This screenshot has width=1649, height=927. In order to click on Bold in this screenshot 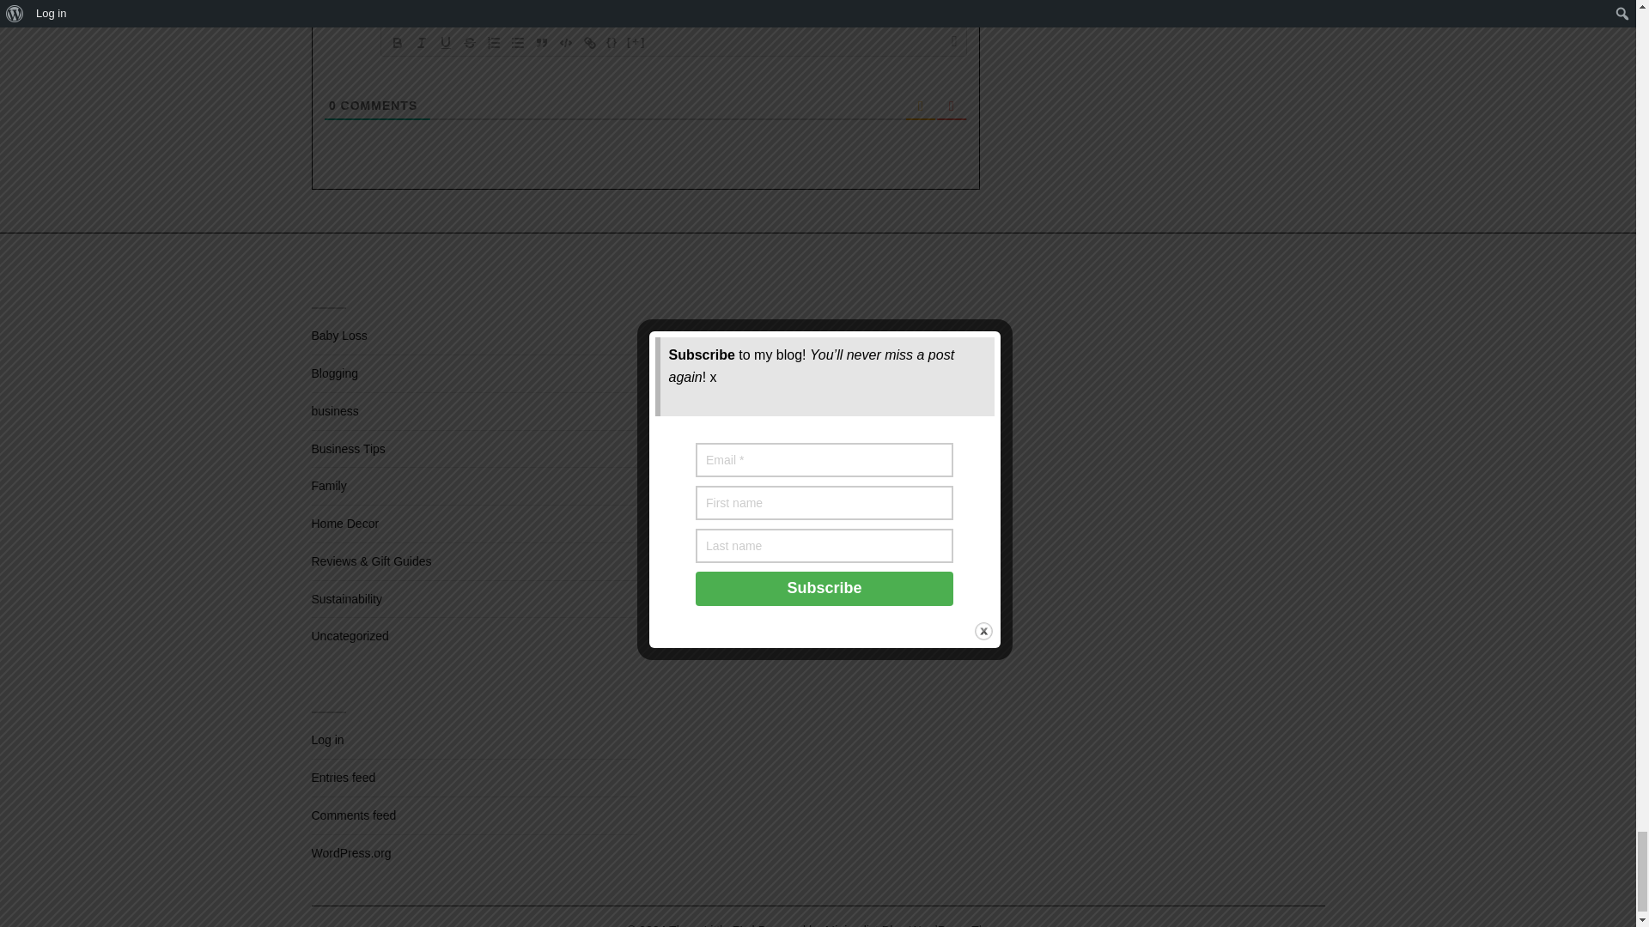, I will do `click(397, 42)`.